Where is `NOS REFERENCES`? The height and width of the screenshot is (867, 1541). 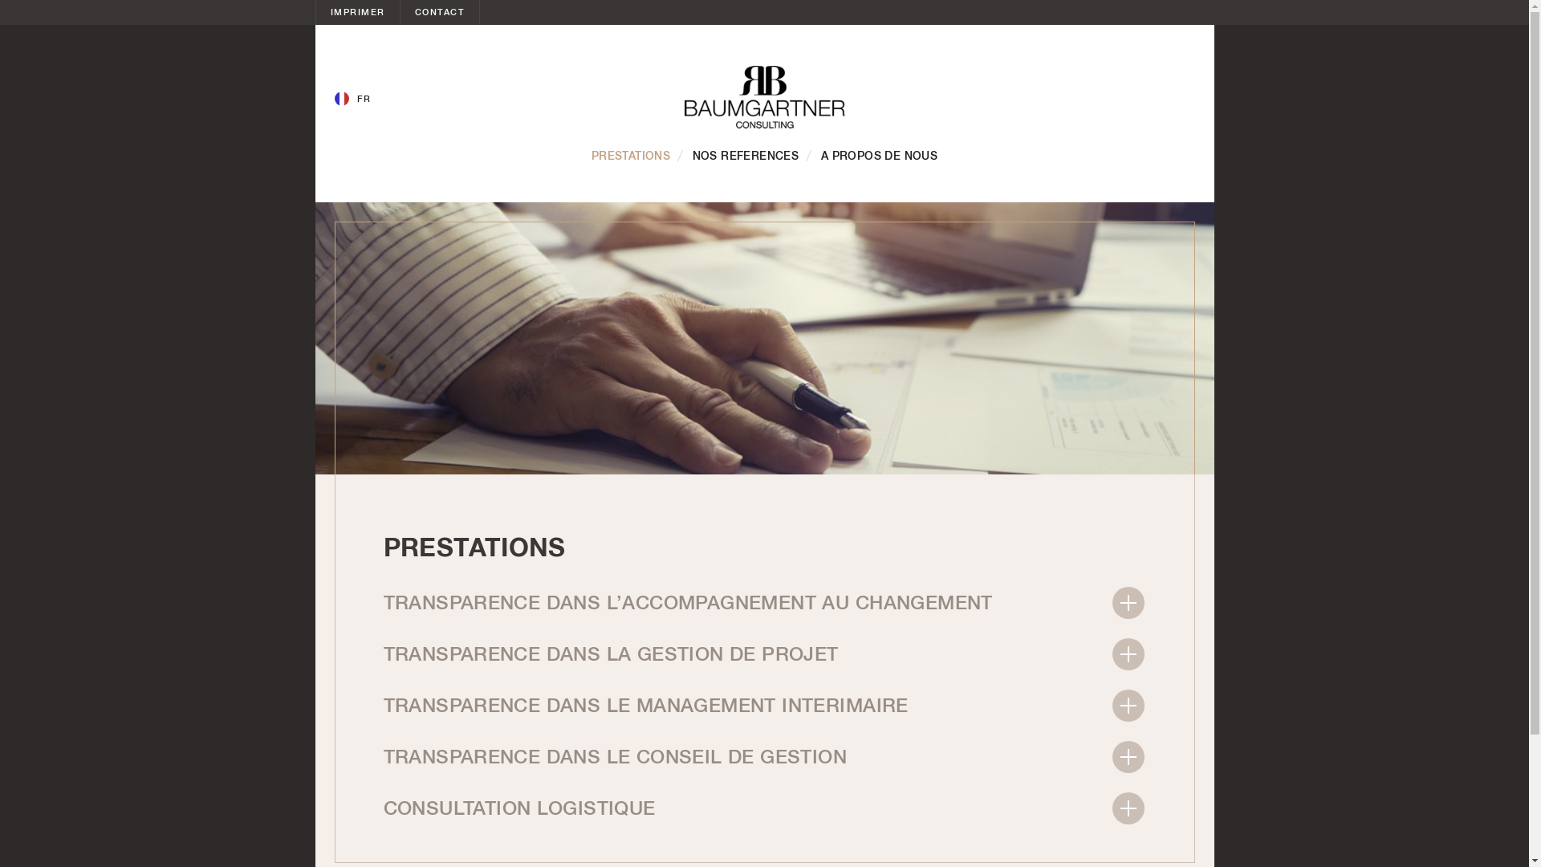 NOS REFERENCES is located at coordinates (746, 157).